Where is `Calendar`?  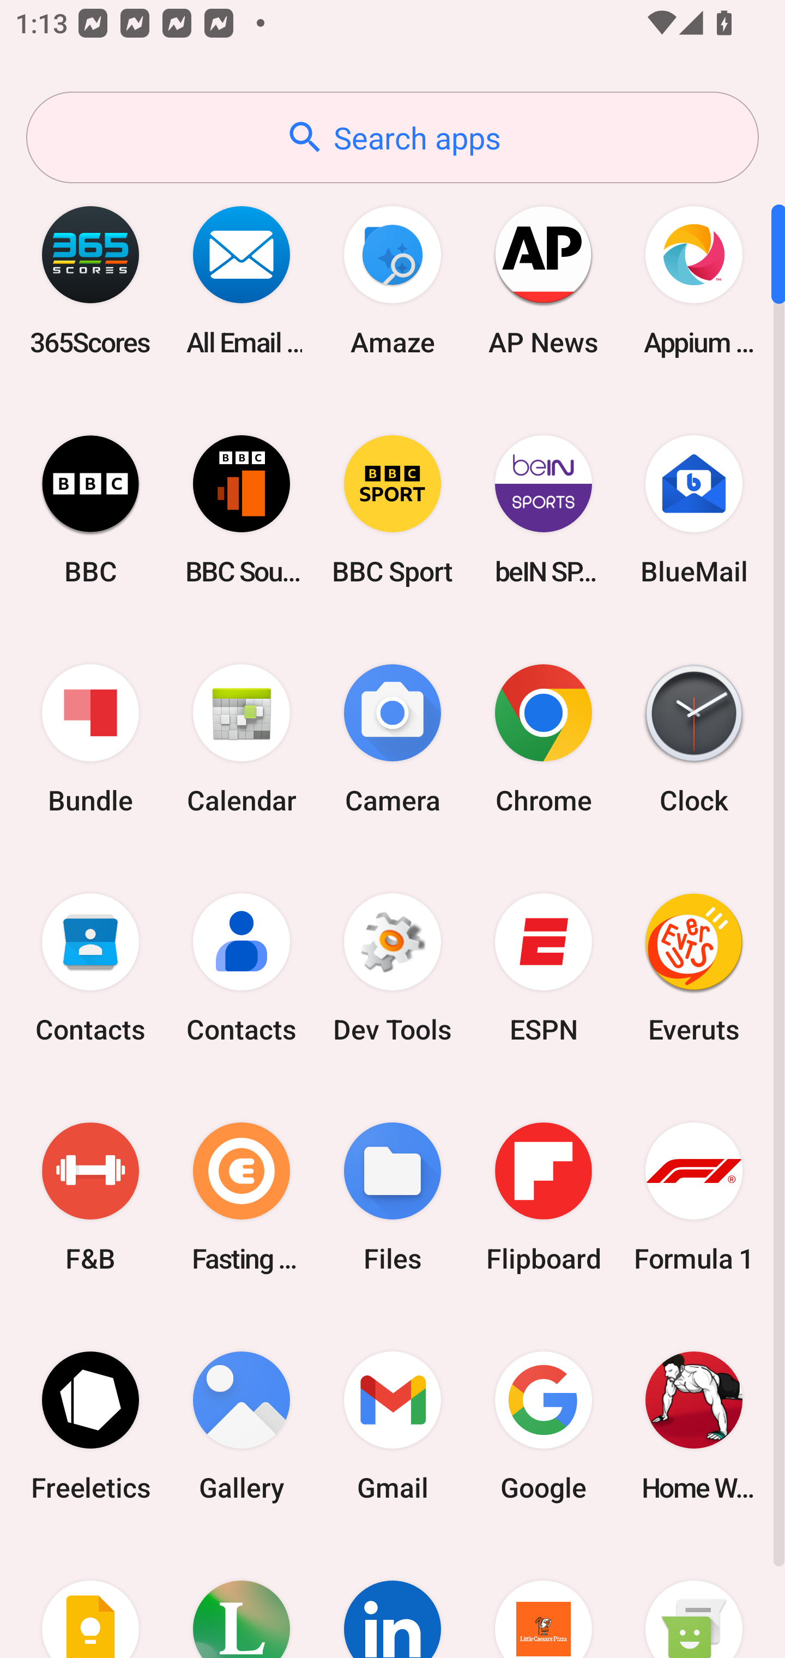
Calendar is located at coordinates (241, 740).